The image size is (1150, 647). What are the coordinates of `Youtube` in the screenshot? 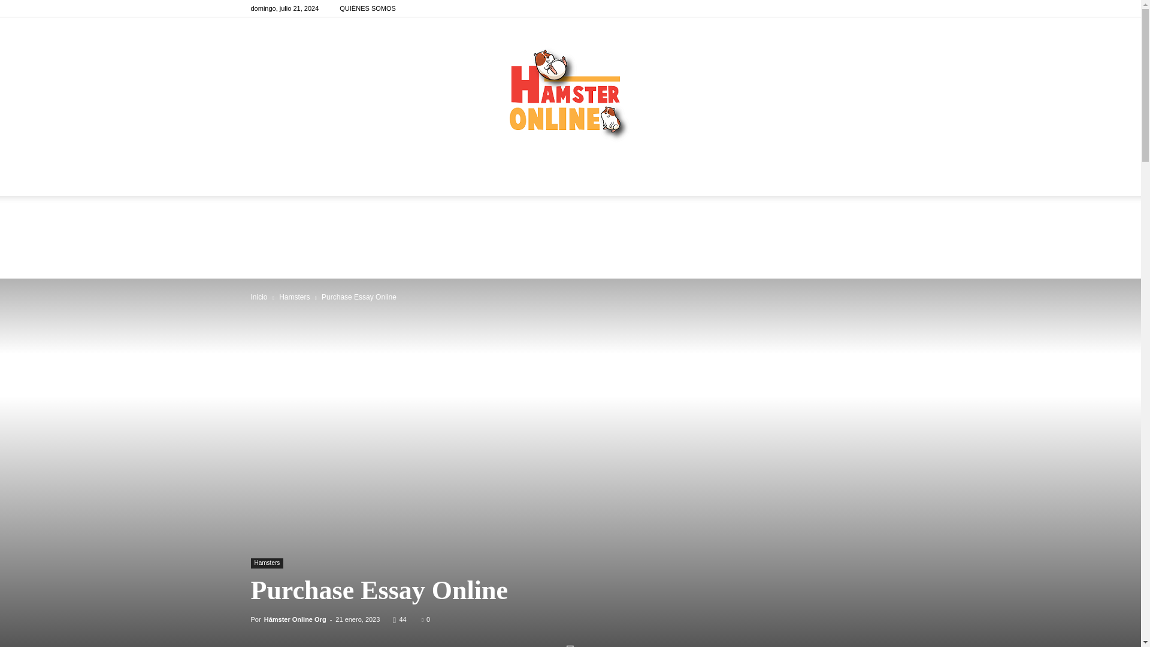 It's located at (880, 8).